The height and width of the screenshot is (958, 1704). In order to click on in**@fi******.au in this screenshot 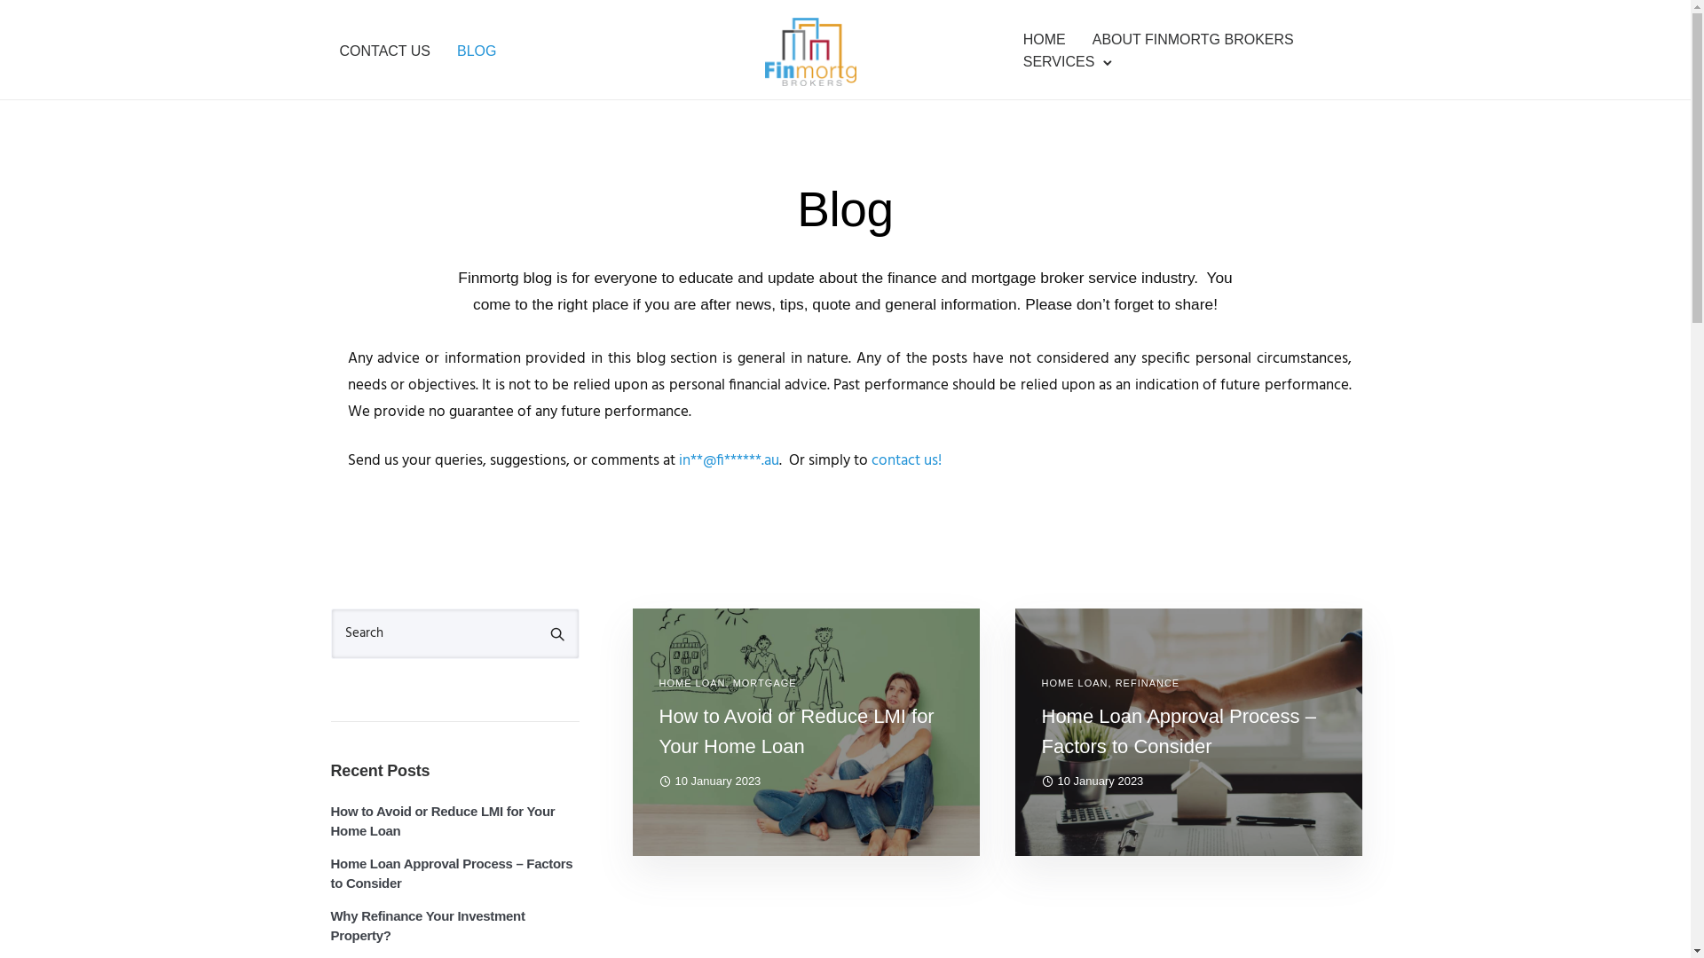, I will do `click(728, 461)`.